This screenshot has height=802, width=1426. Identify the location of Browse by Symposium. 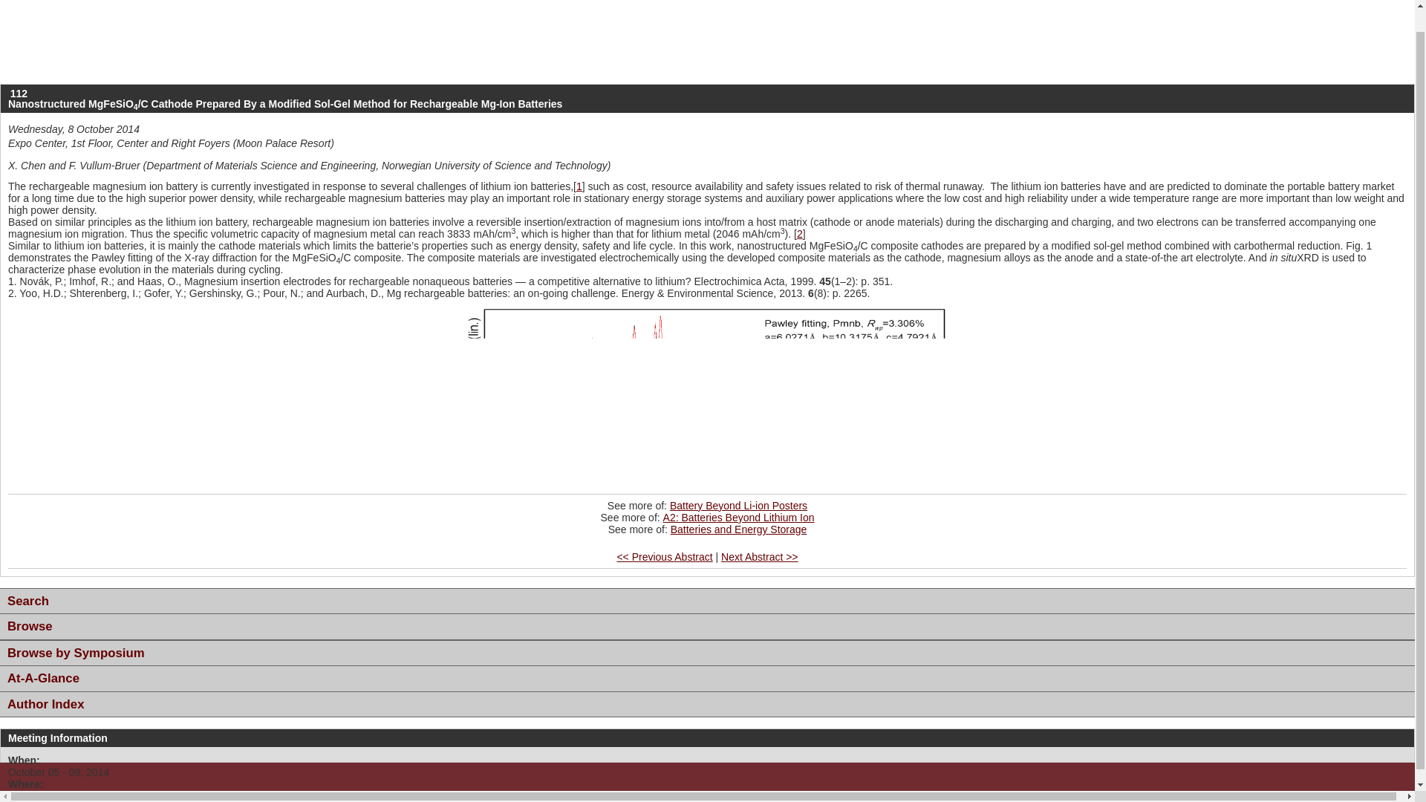
(707, 653).